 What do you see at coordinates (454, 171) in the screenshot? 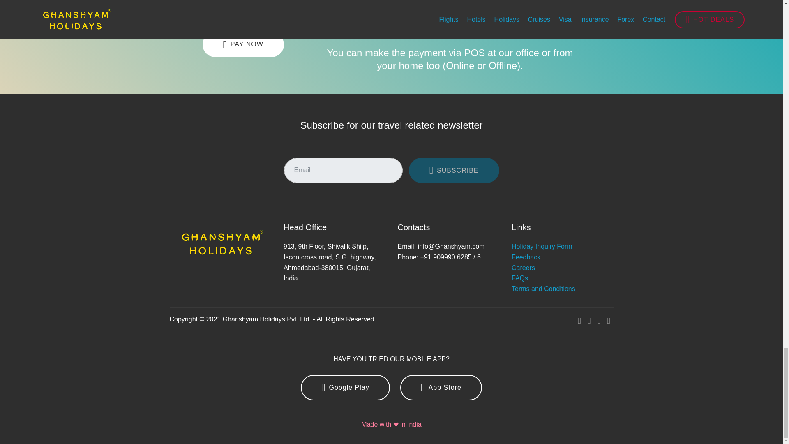
I see `SUBSCRIBE` at bounding box center [454, 171].